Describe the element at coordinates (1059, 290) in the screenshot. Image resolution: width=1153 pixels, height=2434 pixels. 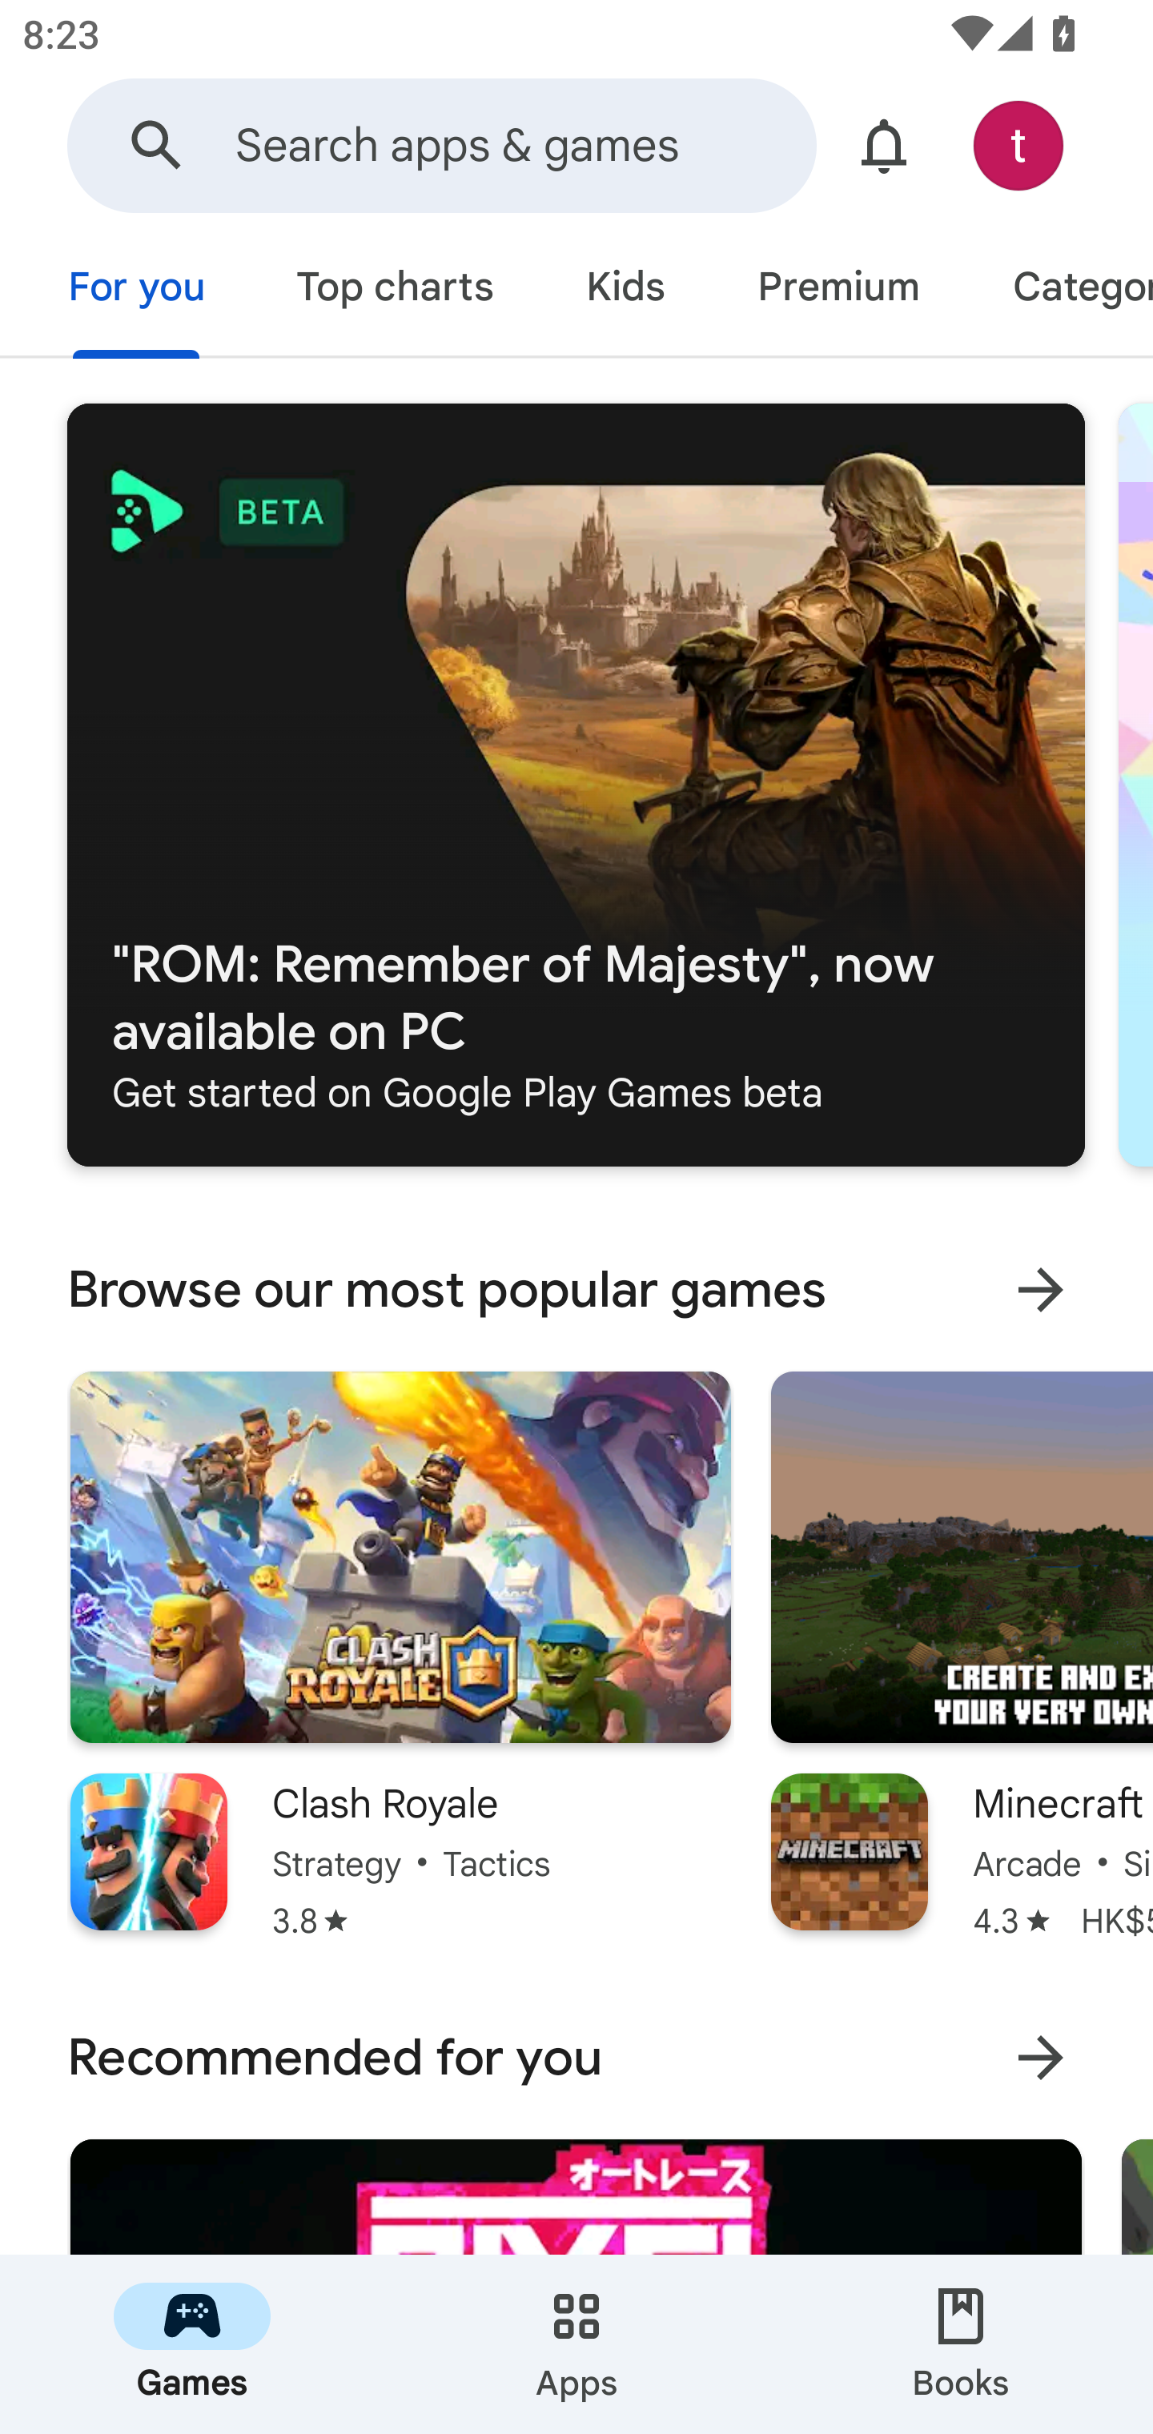
I see `Categories` at that location.